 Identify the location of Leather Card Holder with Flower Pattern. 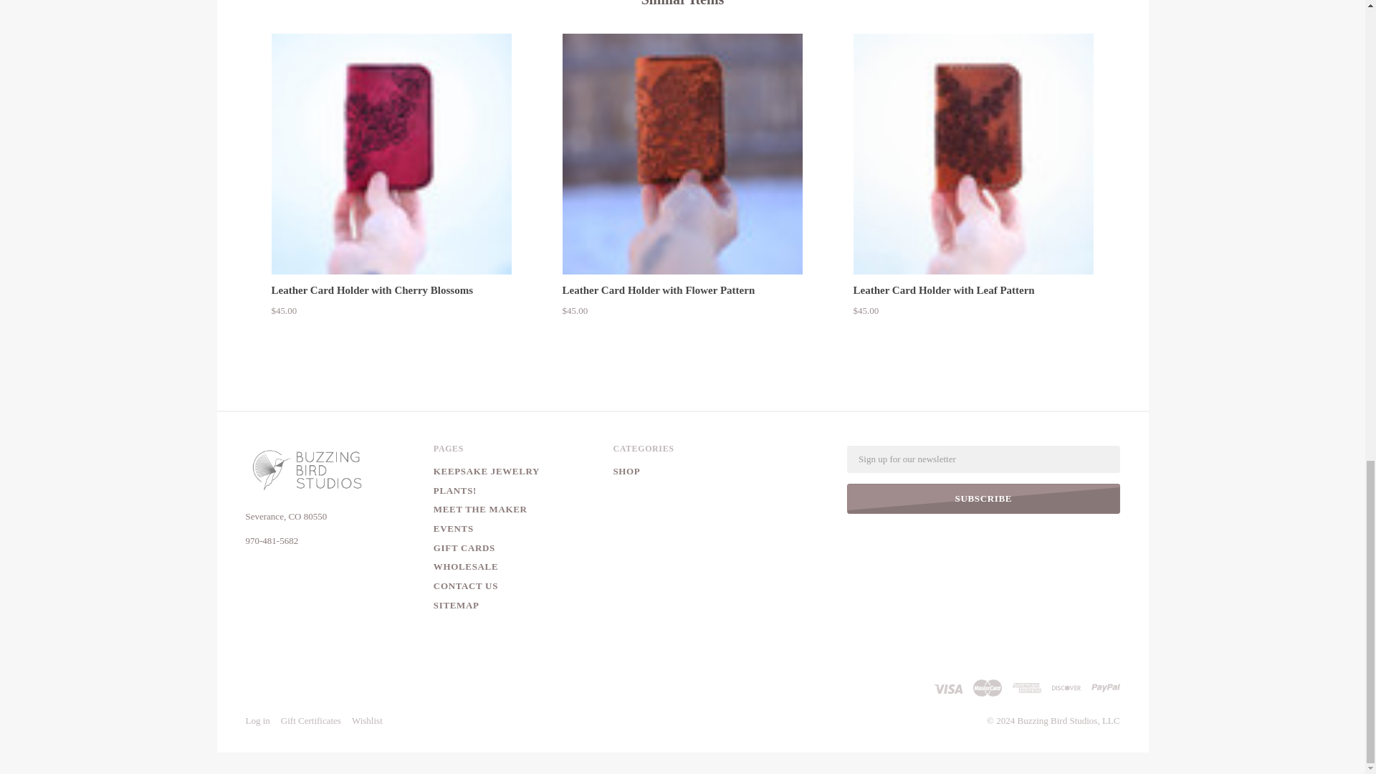
(683, 154).